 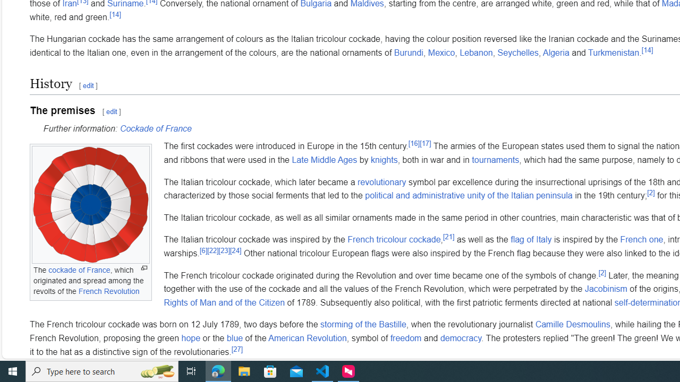 I want to click on democracy, so click(x=461, y=337).